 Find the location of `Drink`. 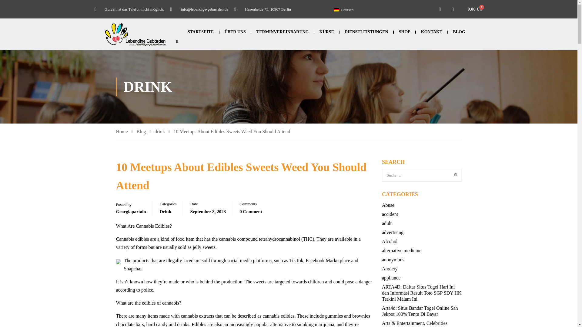

Drink is located at coordinates (165, 212).